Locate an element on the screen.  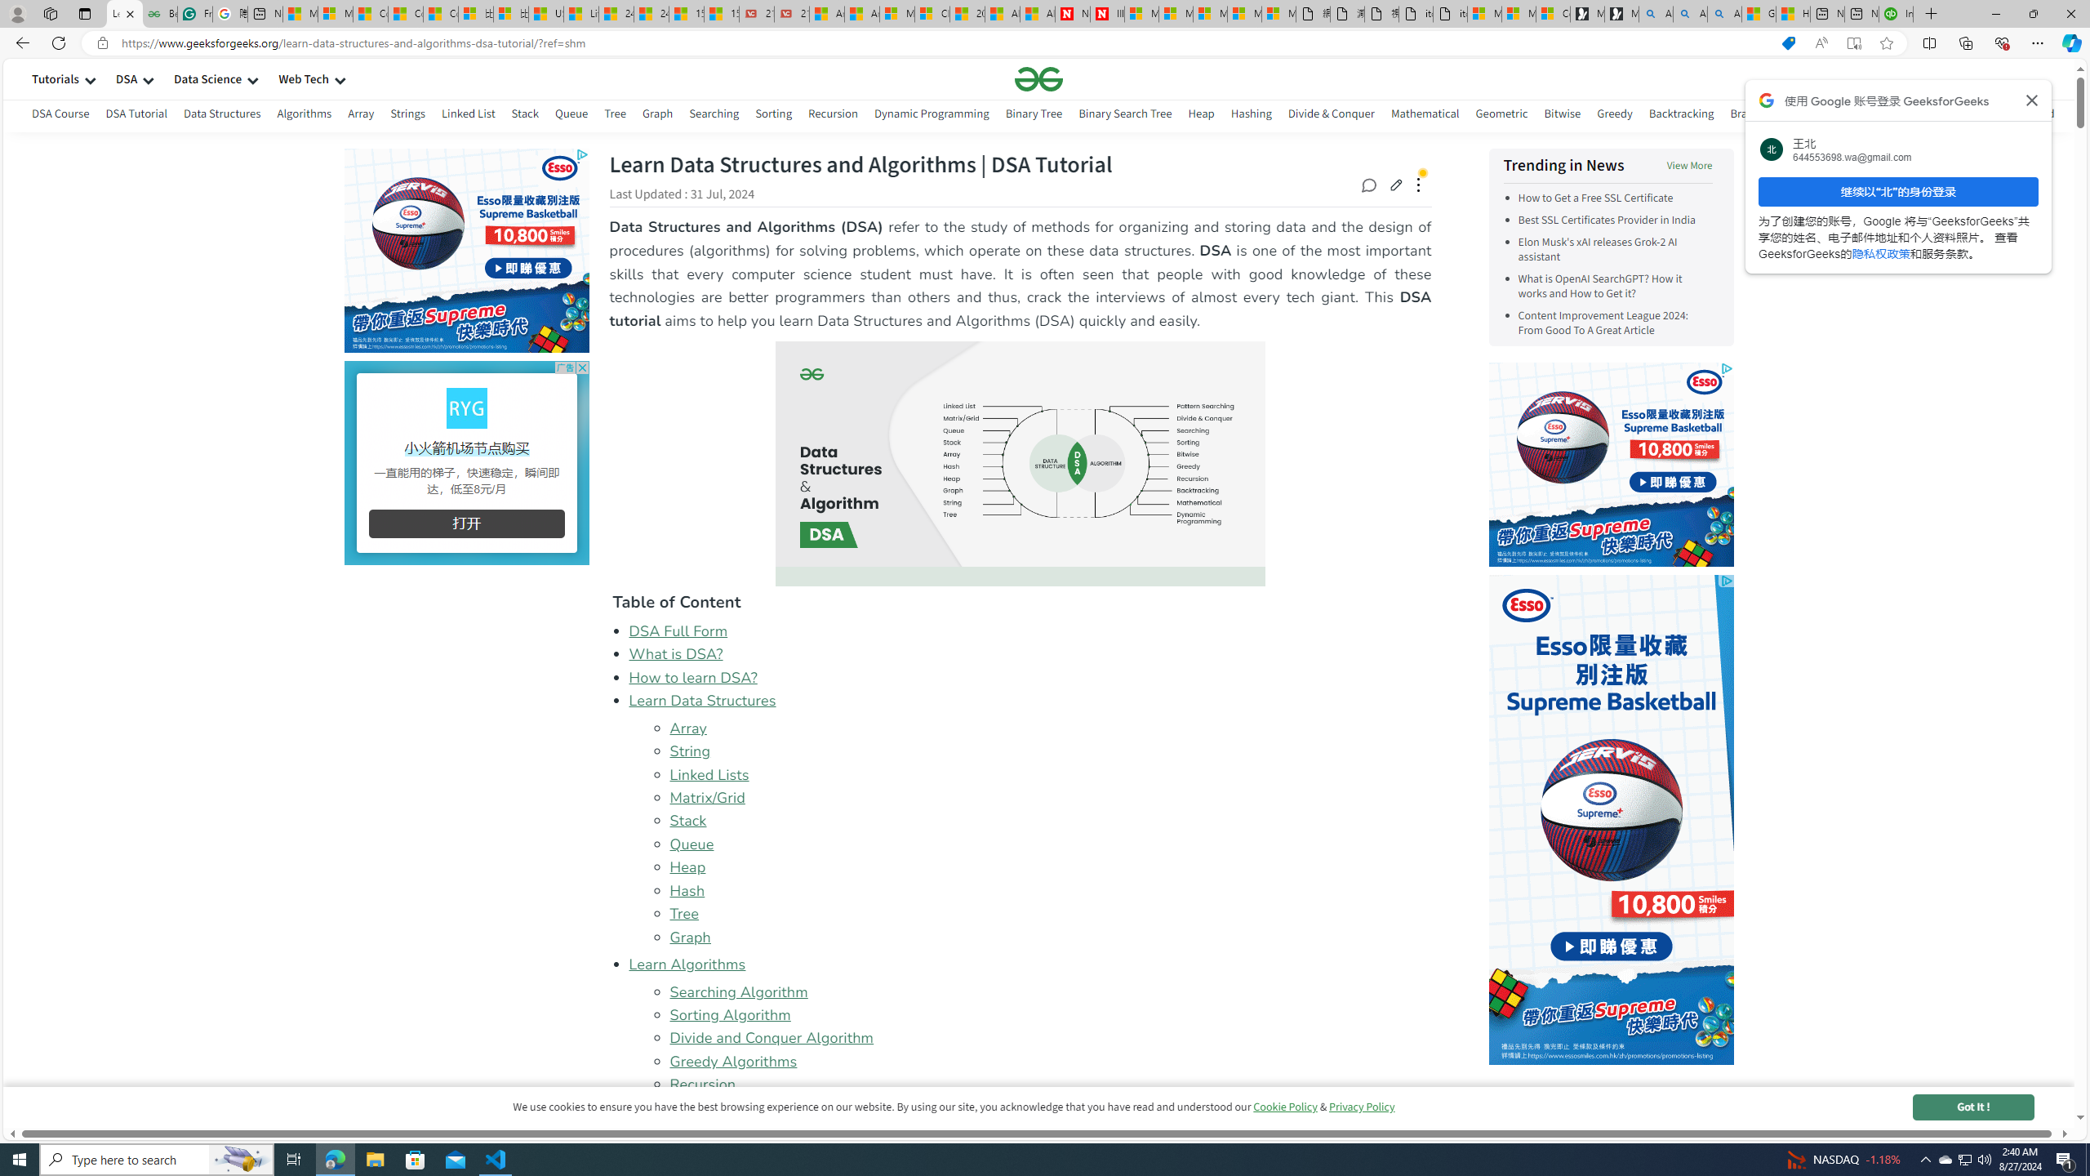
Strings is located at coordinates (407, 116).